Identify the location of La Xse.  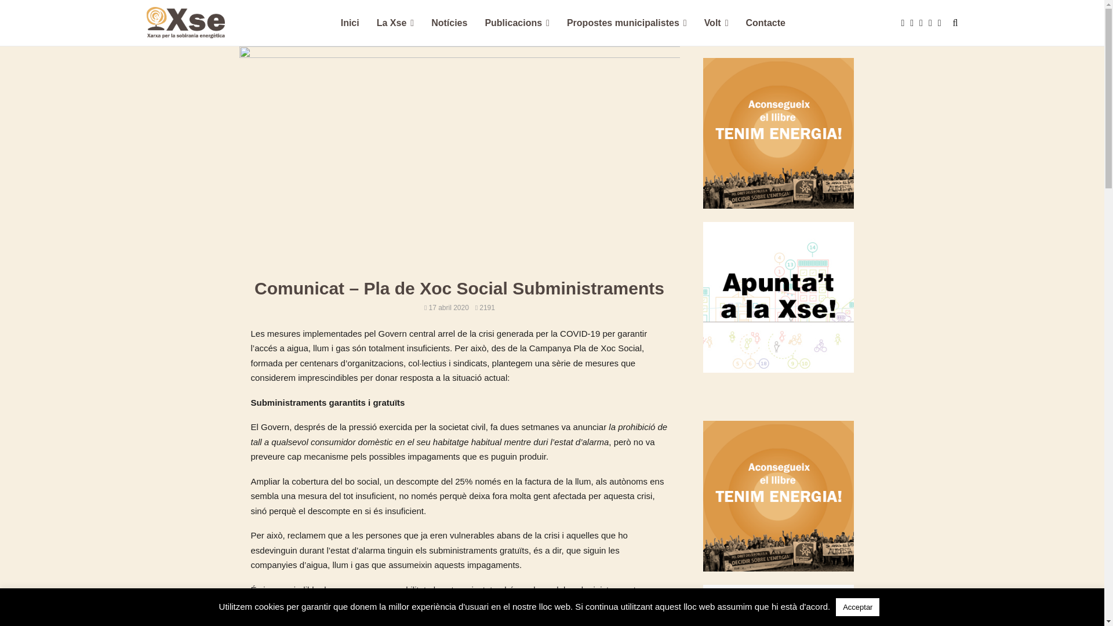
(395, 23).